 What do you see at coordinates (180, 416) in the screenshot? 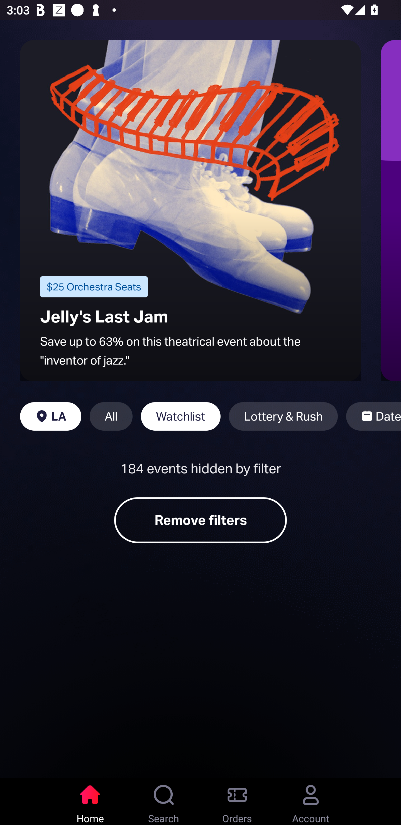
I see `Watchlist` at bounding box center [180, 416].